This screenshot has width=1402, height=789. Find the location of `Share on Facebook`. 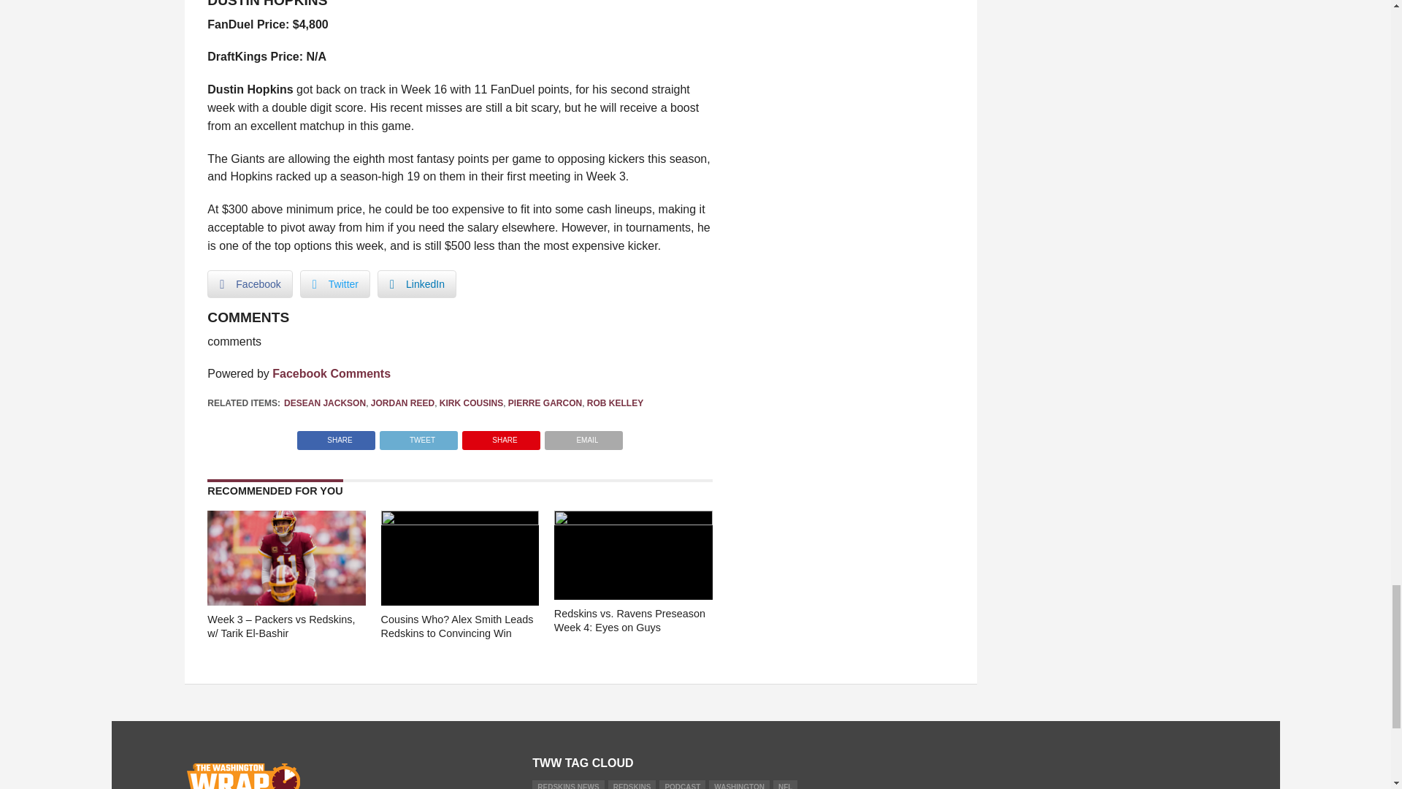

Share on Facebook is located at coordinates (336, 435).